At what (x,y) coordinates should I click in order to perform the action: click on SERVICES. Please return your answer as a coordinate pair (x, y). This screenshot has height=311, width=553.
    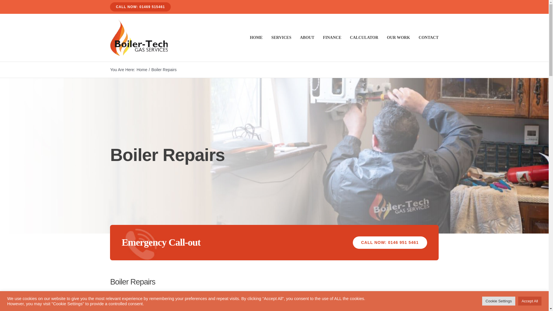
    Looking at the image, I should click on (281, 37).